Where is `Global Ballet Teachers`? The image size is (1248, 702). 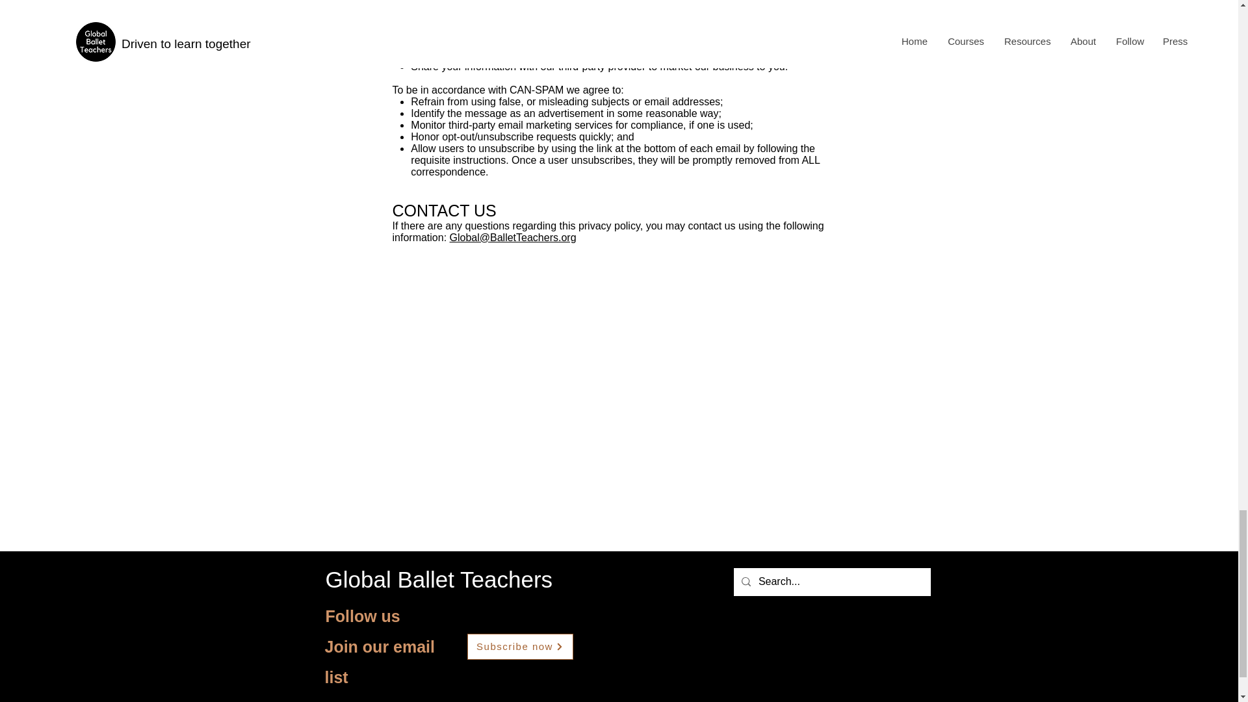 Global Ballet Teachers is located at coordinates (438, 579).